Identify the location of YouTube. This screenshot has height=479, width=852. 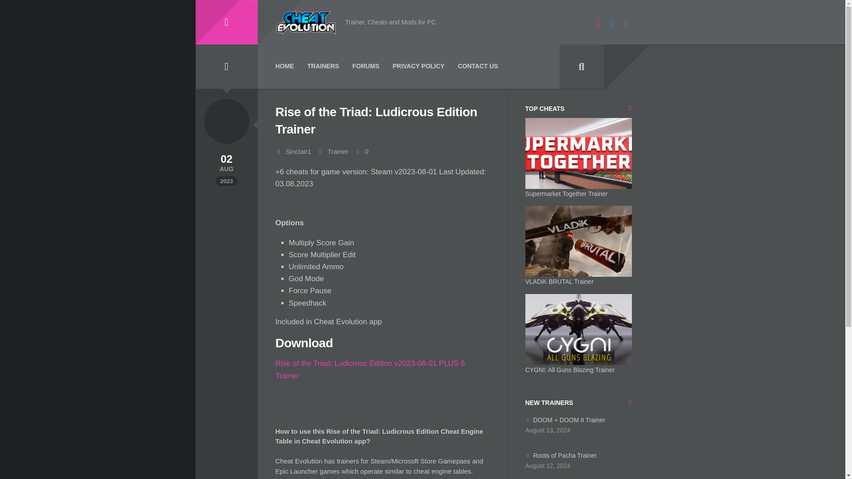
(598, 23).